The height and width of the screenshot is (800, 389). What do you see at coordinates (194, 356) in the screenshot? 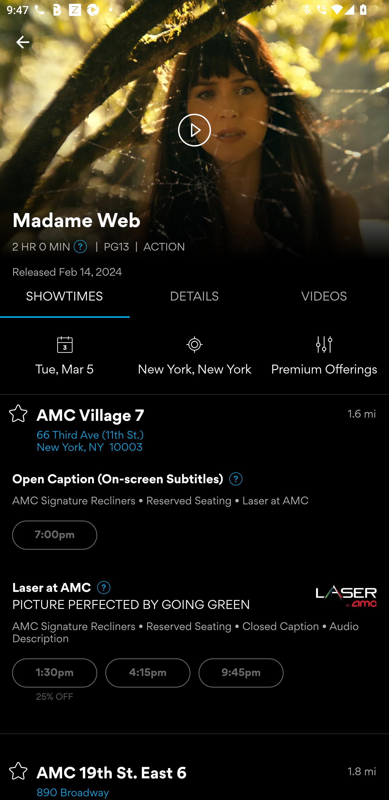
I see `Change location
New York, New York` at bounding box center [194, 356].